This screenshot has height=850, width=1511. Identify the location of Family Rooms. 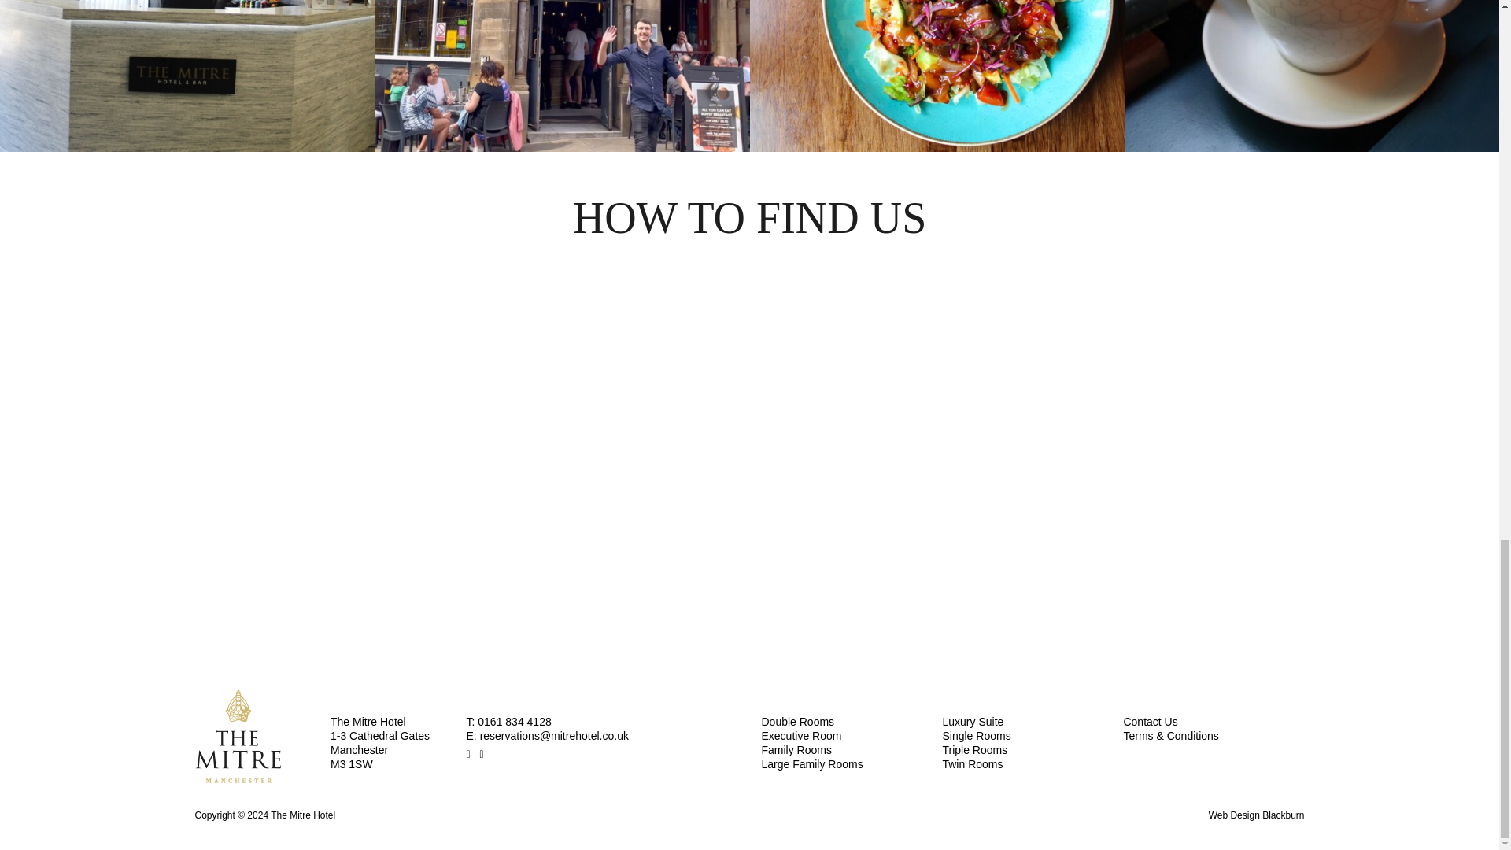
(796, 750).